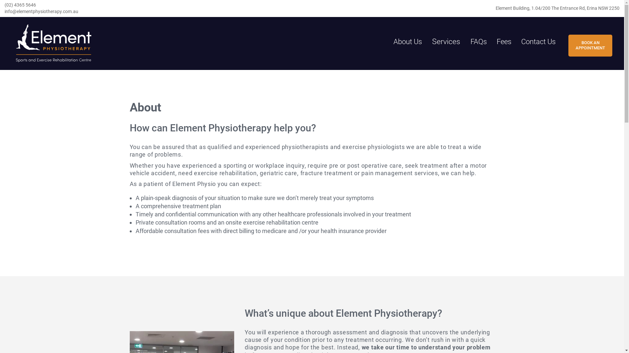 Image resolution: width=629 pixels, height=353 pixels. Describe the element at coordinates (156, 12) in the screenshot. I see `info@elementphysiotherapy.com.au` at that location.